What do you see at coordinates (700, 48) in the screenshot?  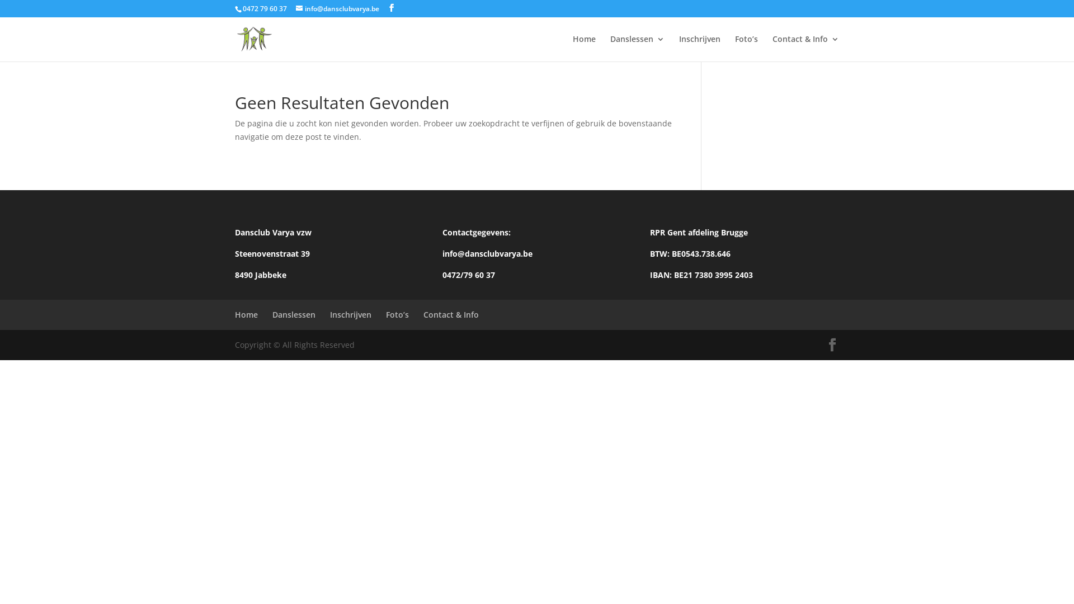 I see `Inschrijven` at bounding box center [700, 48].